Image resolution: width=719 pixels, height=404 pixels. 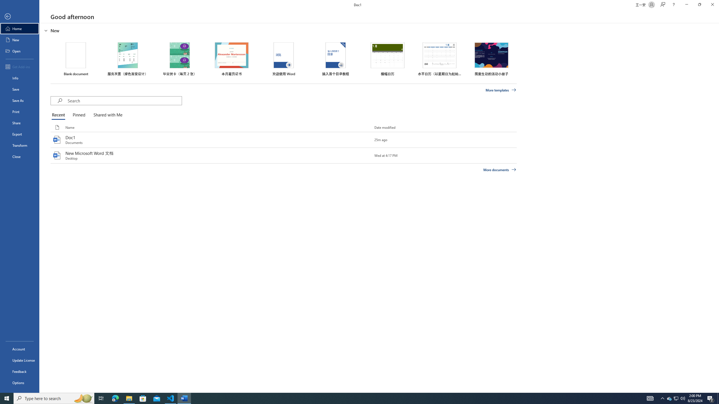 What do you see at coordinates (20, 89) in the screenshot?
I see `Save` at bounding box center [20, 89].